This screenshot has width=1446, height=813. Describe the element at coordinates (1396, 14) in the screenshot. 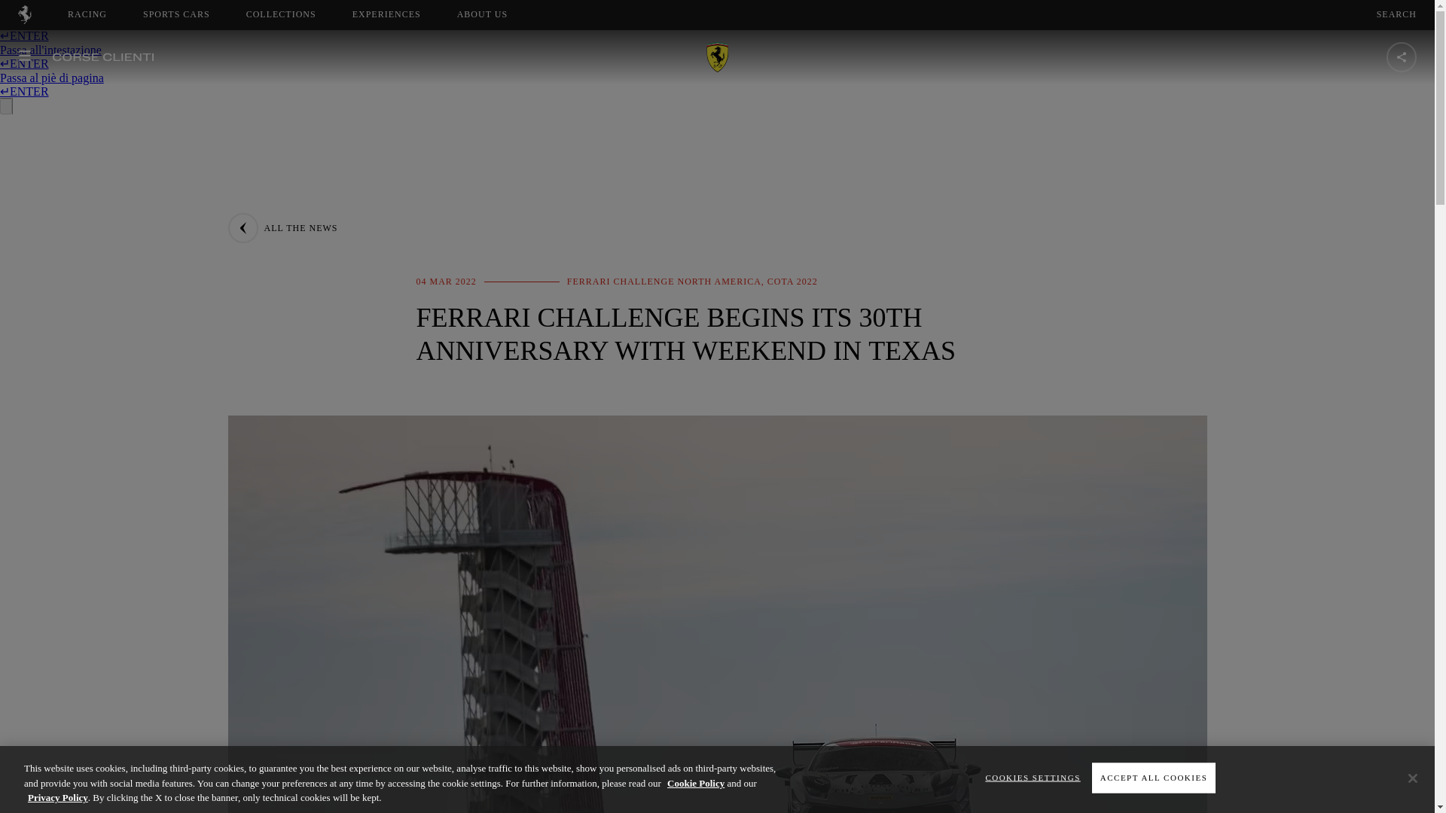

I see `SEARCH` at that location.